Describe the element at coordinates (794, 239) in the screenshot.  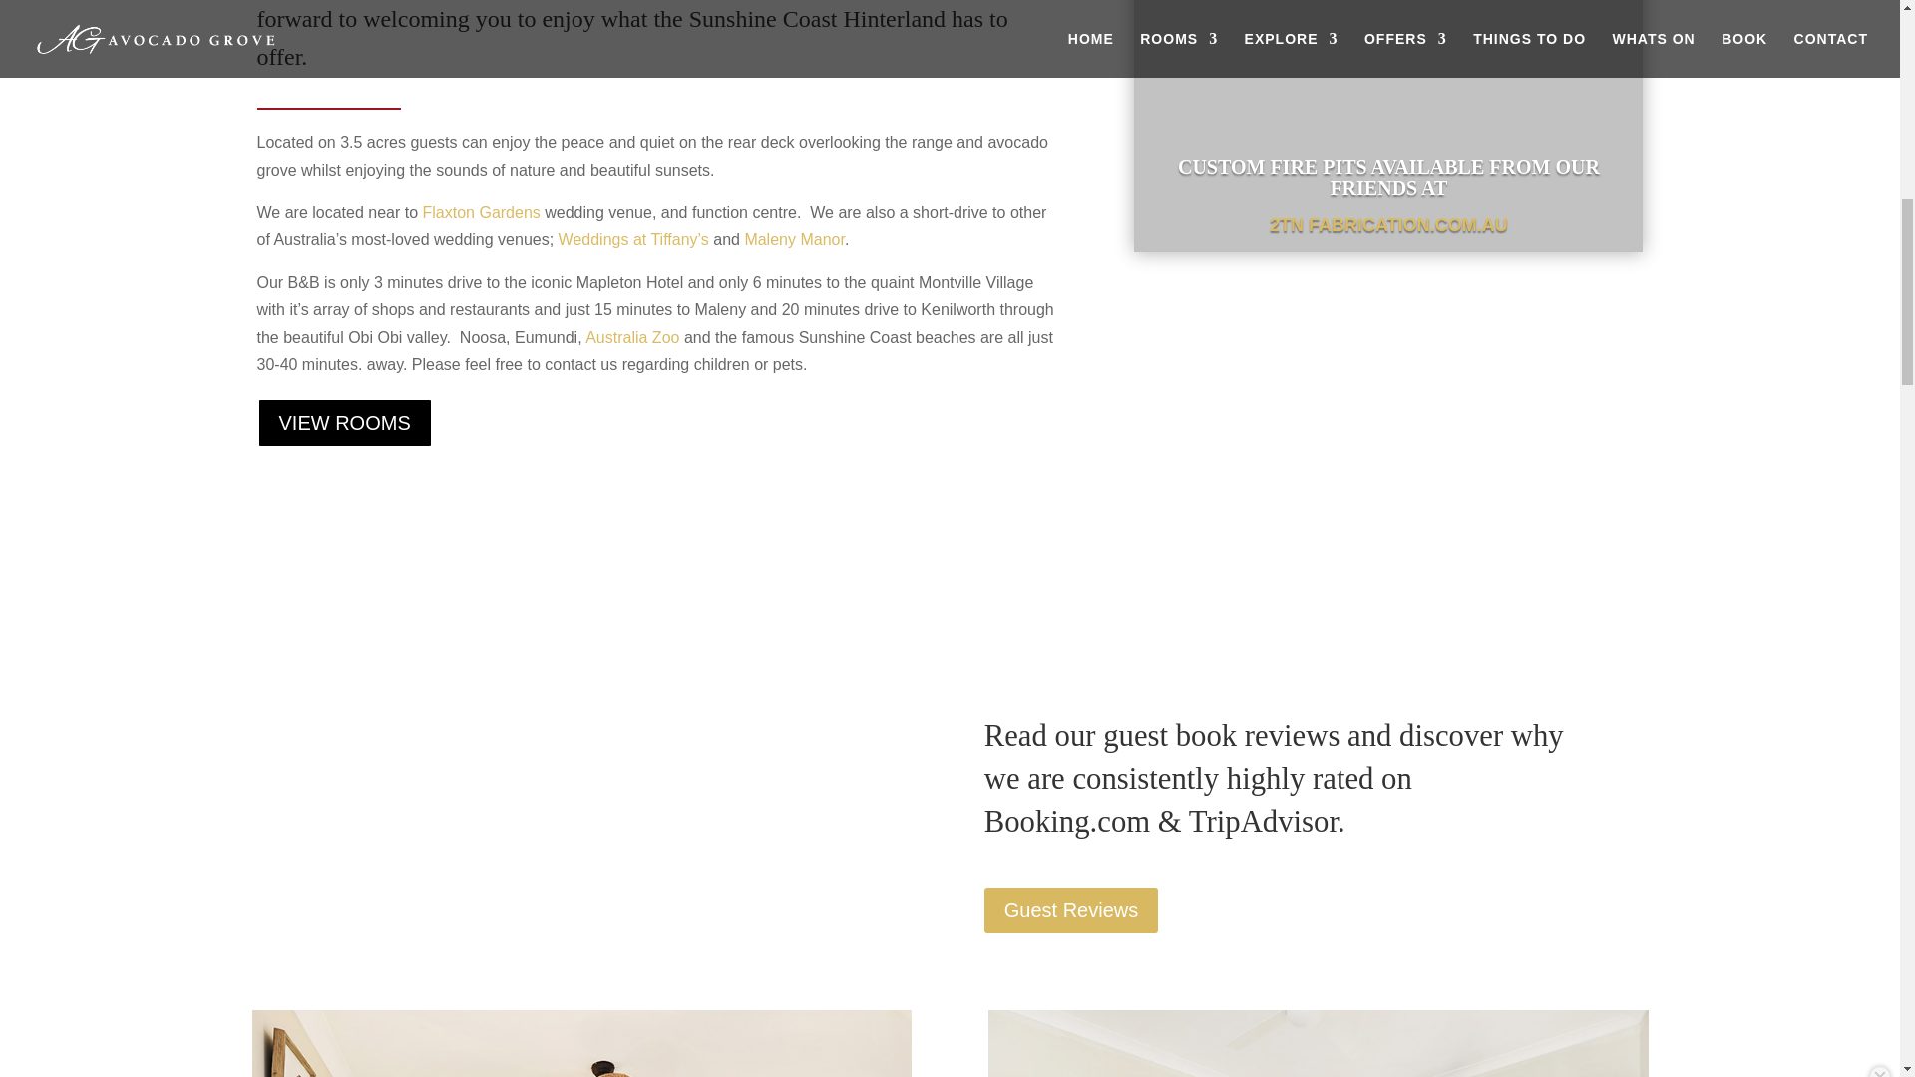
I see `Maleny Manor` at that location.